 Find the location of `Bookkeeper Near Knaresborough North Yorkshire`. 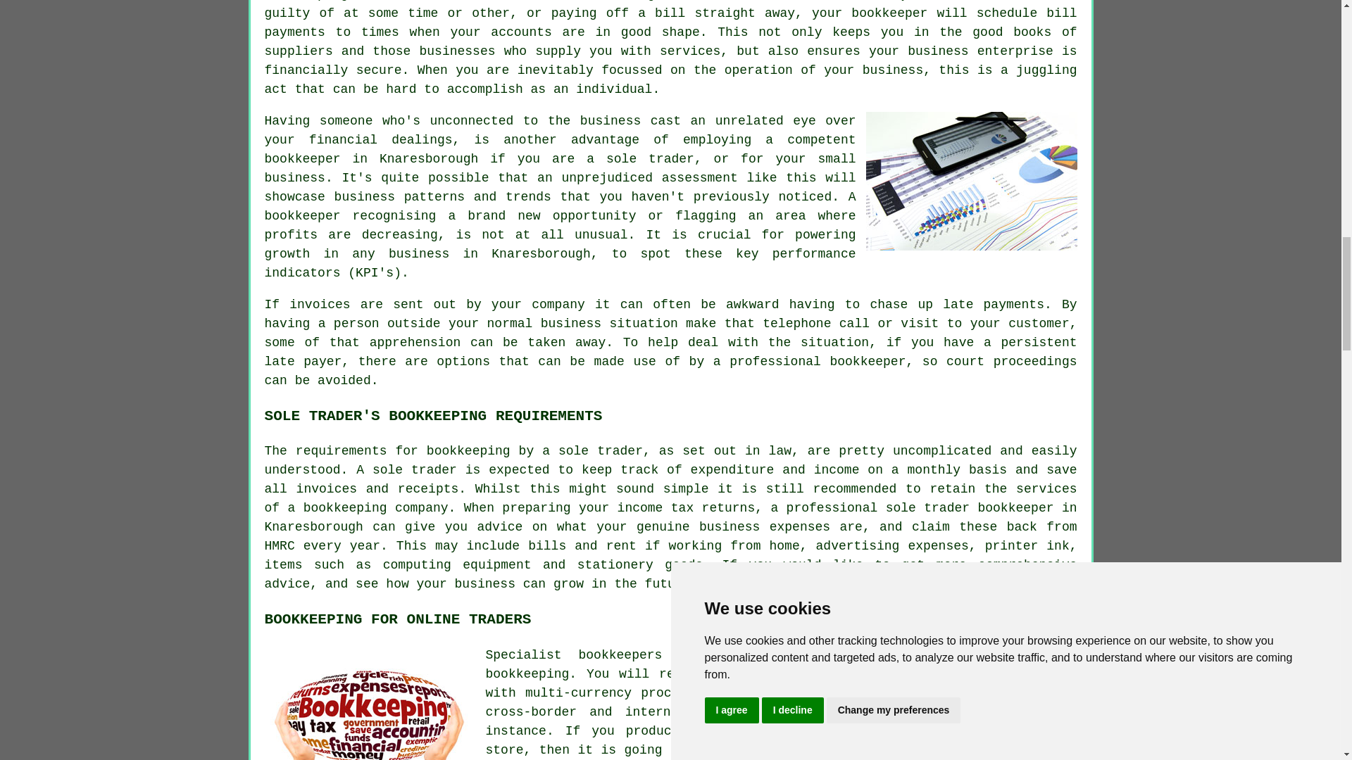

Bookkeeper Near Knaresborough North Yorkshire is located at coordinates (972, 180).